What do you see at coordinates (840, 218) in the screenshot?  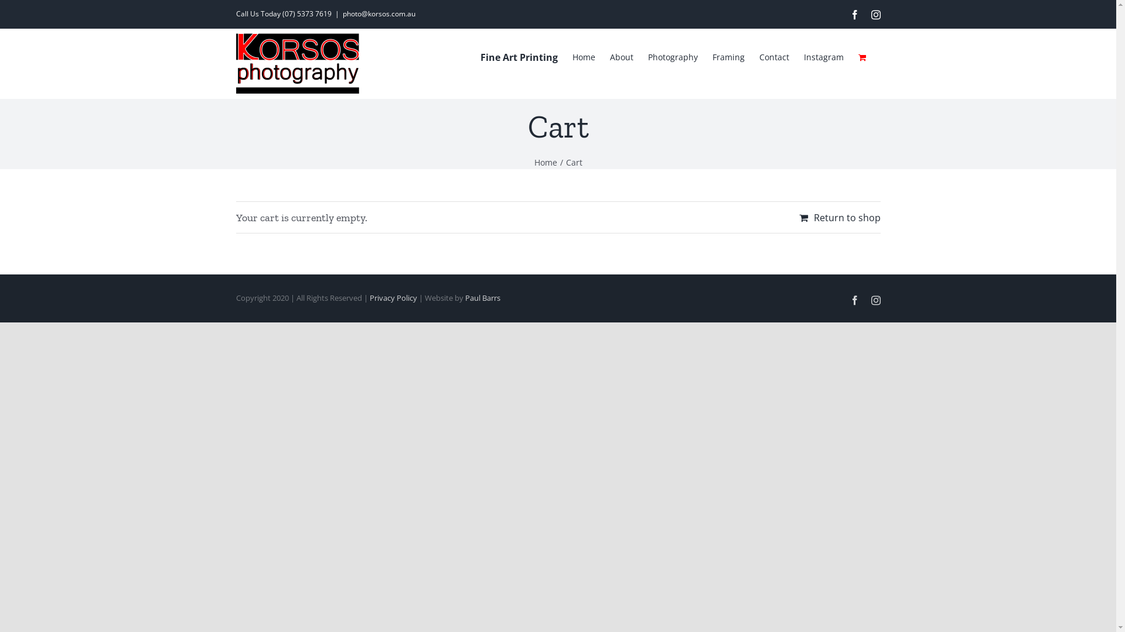 I see `Return to shop` at bounding box center [840, 218].